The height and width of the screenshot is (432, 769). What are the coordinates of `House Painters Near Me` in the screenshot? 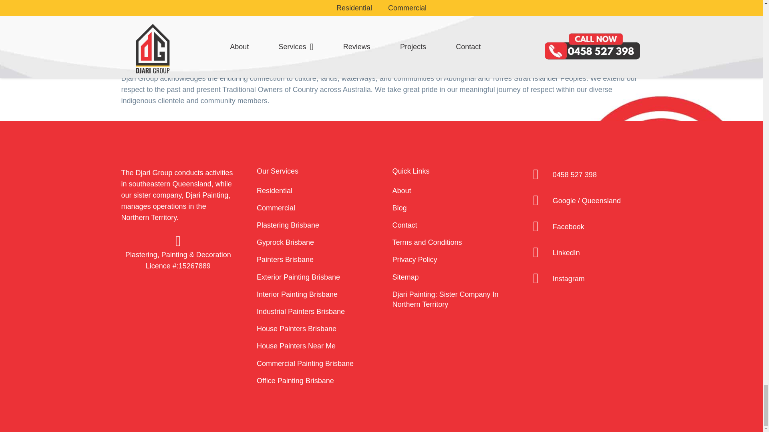 It's located at (296, 346).